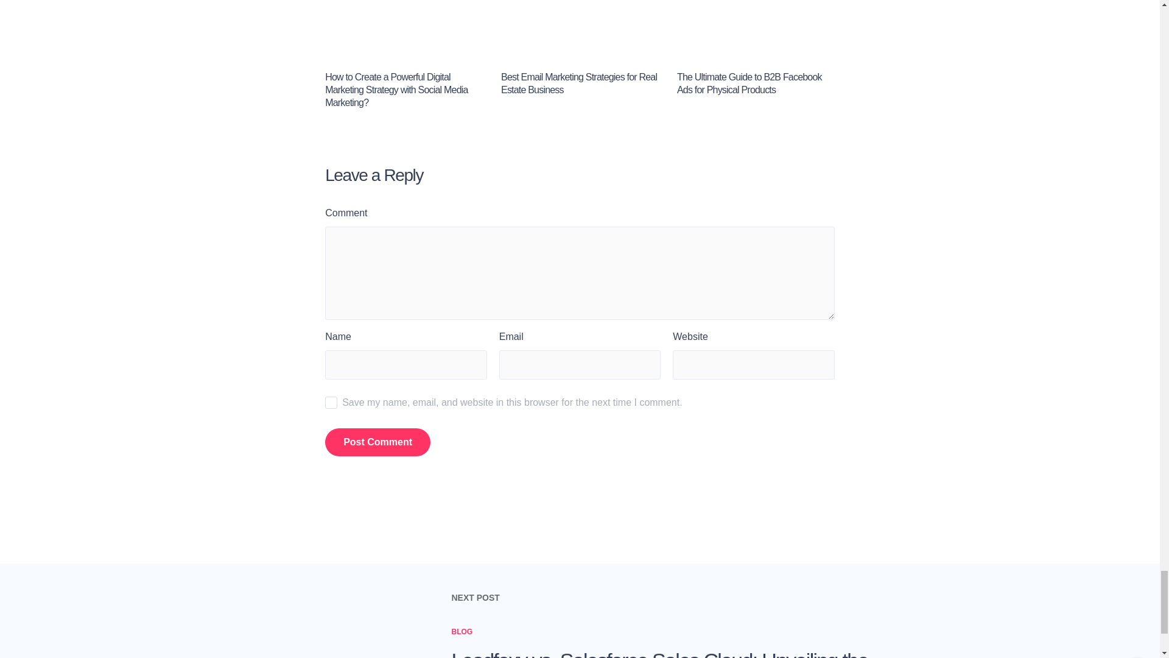 Image resolution: width=1169 pixels, height=658 pixels. Describe the element at coordinates (377, 442) in the screenshot. I see `Post Comment` at that location.